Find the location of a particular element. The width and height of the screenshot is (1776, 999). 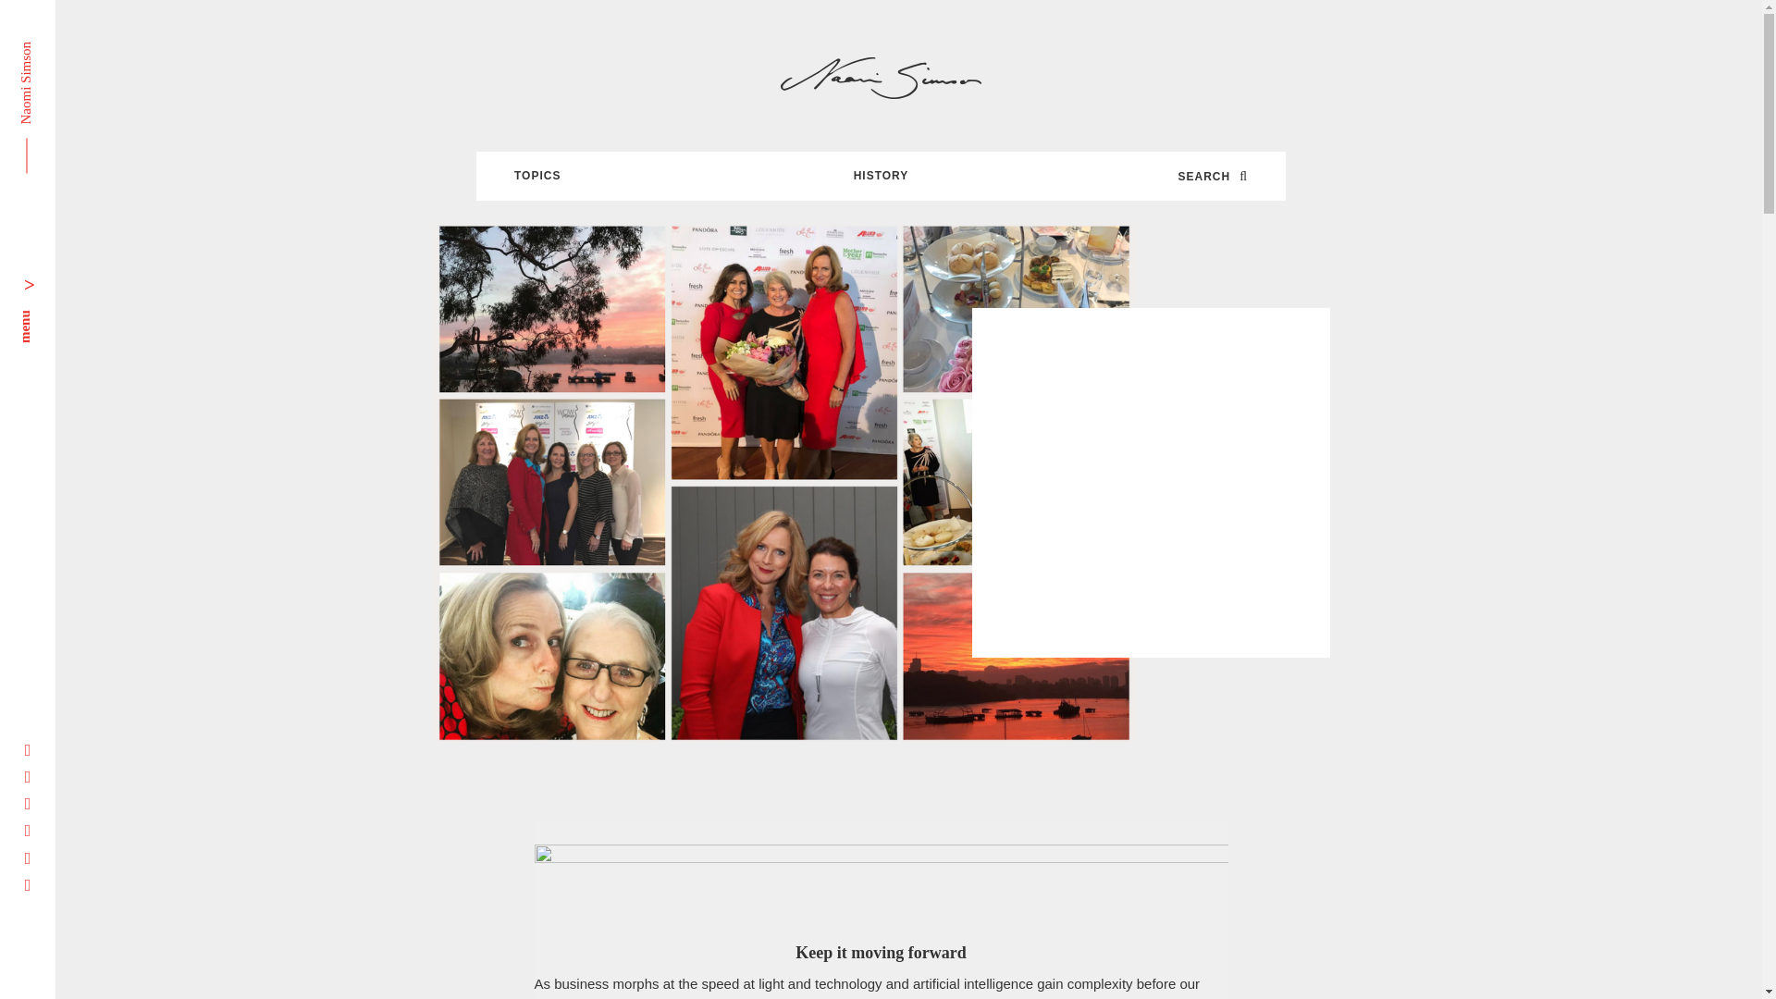

Naomi Simson is located at coordinates (59, 48).